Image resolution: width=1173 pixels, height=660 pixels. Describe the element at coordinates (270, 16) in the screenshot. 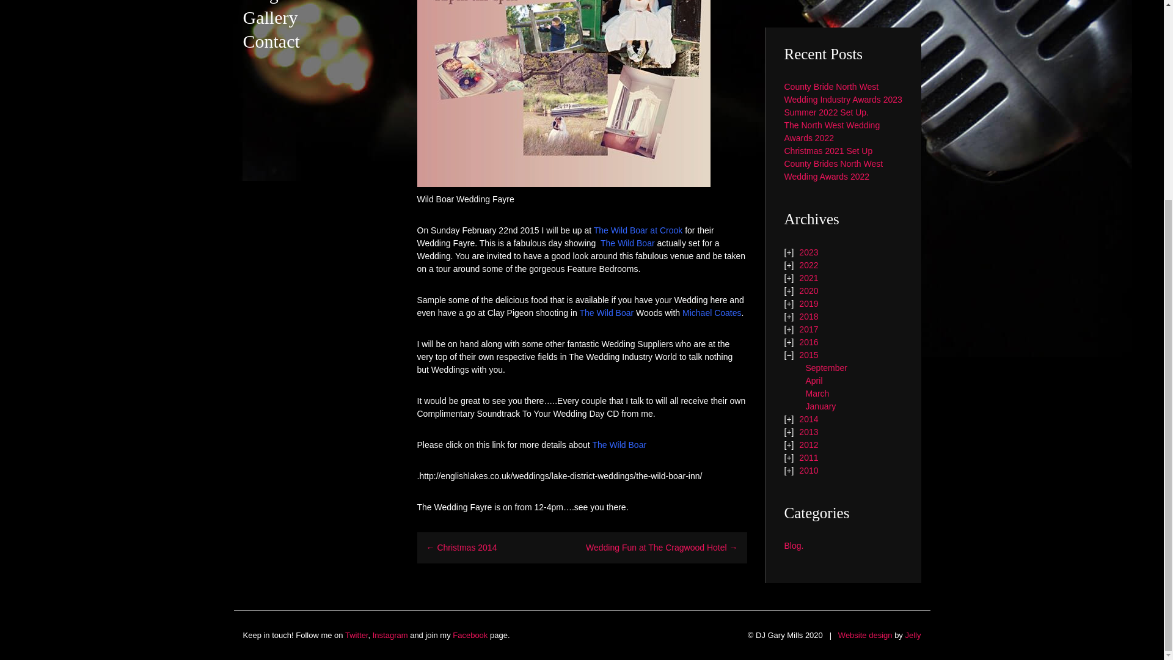

I see `Gallery` at that location.